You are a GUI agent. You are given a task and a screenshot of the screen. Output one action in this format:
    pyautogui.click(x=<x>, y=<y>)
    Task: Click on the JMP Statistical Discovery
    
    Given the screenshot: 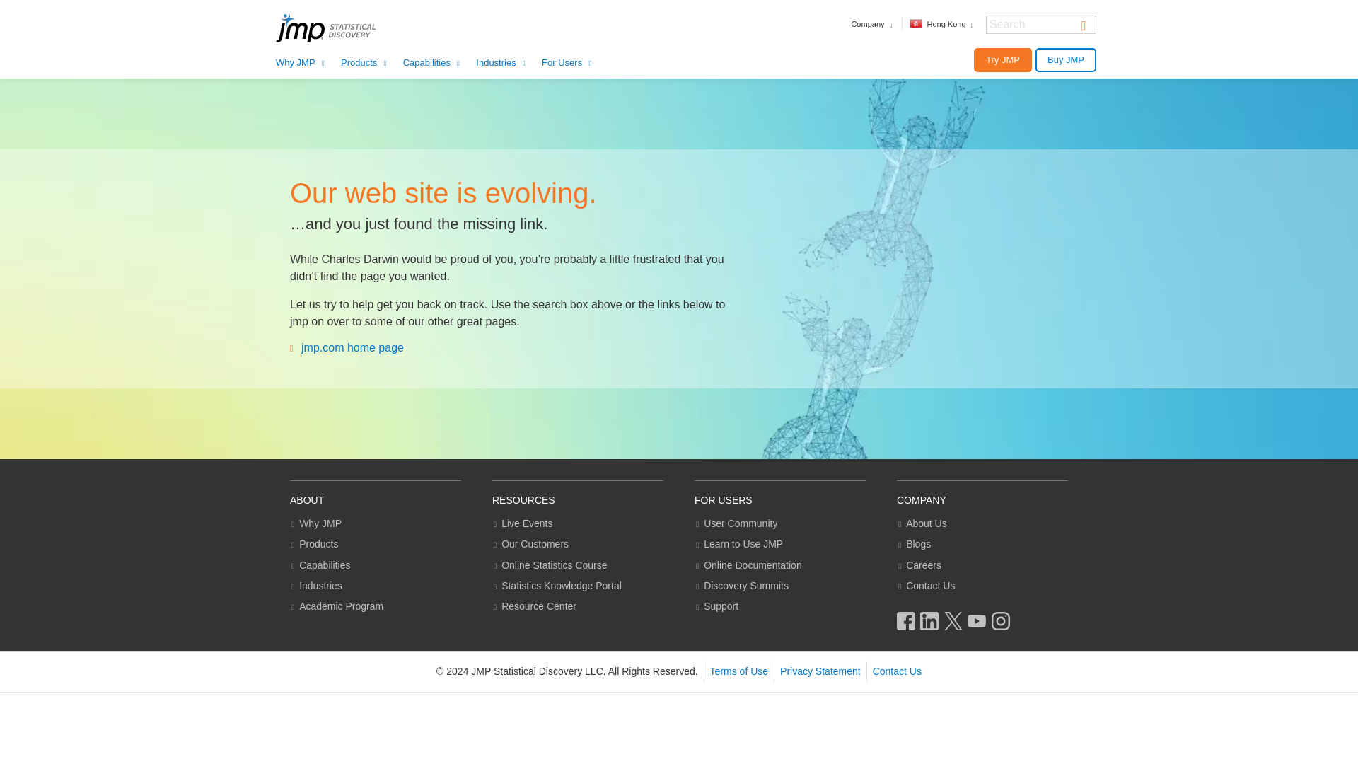 What is the action you would take?
    pyautogui.click(x=344, y=28)
    